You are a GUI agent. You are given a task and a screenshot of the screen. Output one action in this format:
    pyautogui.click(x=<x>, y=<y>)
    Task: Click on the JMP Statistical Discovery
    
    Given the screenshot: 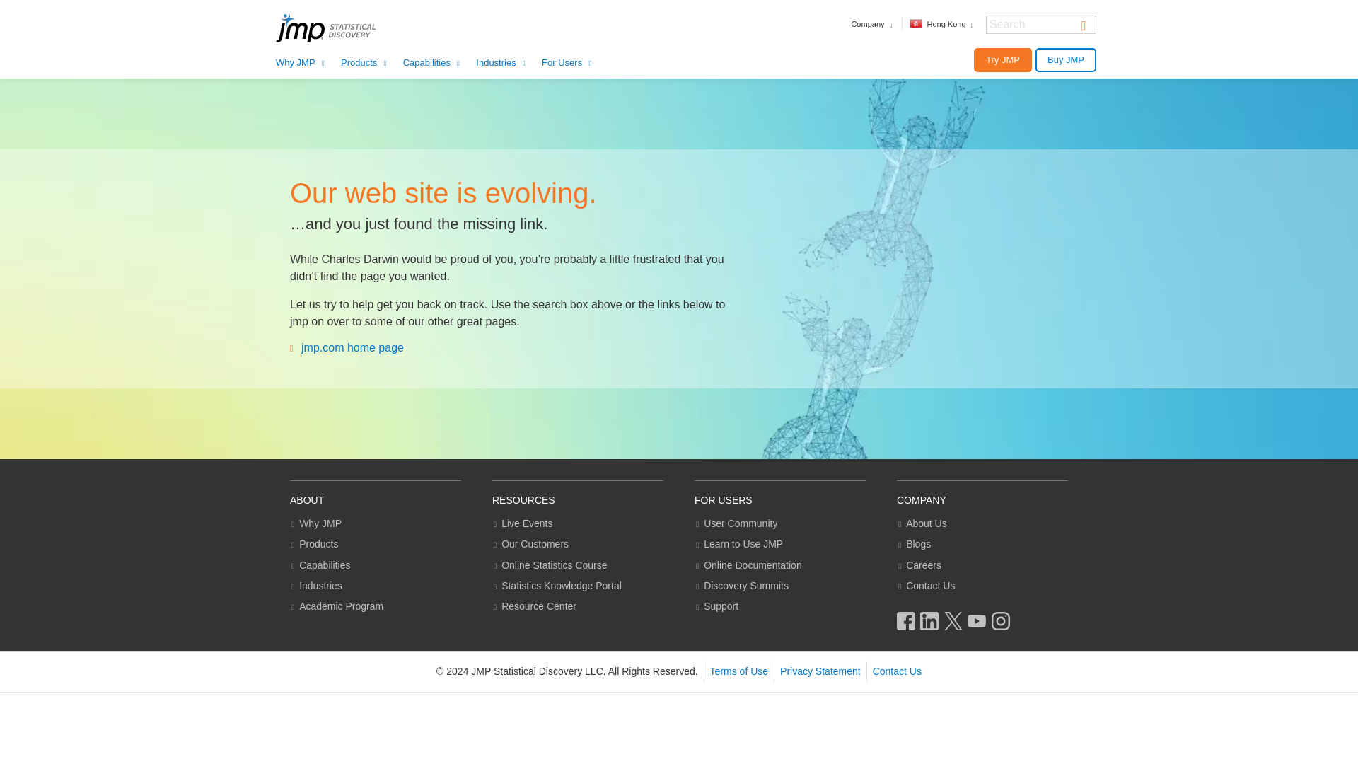 What is the action you would take?
    pyautogui.click(x=344, y=28)
    